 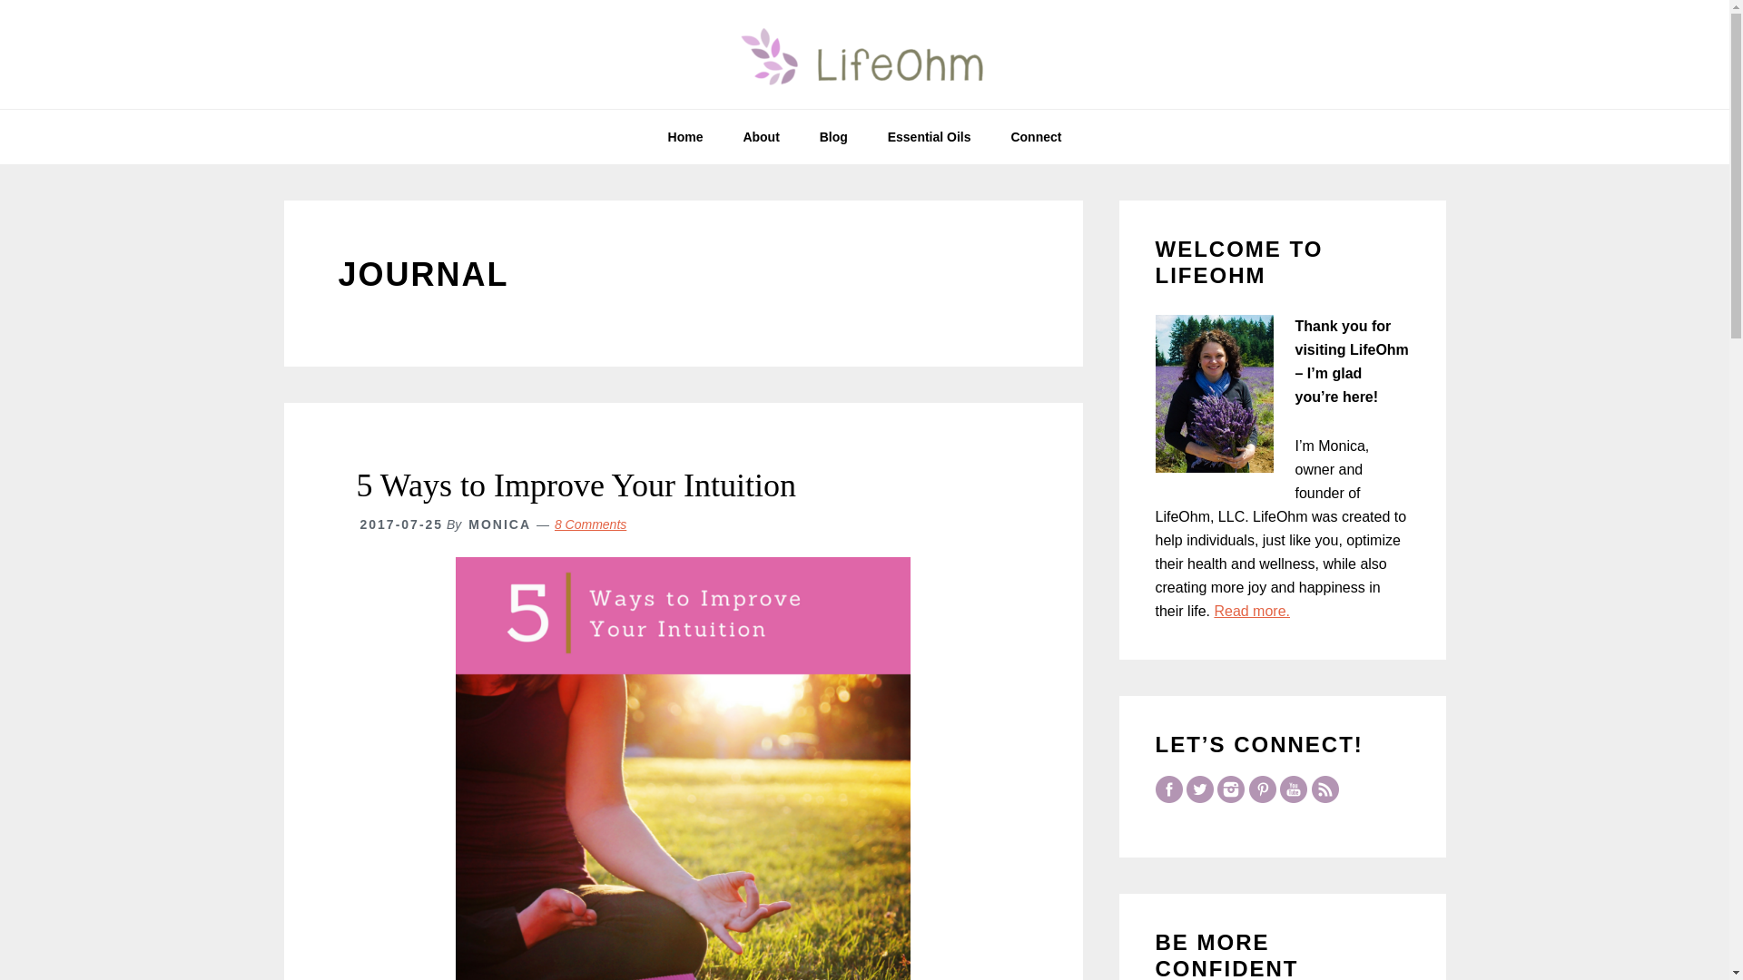 What do you see at coordinates (575, 485) in the screenshot?
I see `5 Ways to Improve Your Intuition` at bounding box center [575, 485].